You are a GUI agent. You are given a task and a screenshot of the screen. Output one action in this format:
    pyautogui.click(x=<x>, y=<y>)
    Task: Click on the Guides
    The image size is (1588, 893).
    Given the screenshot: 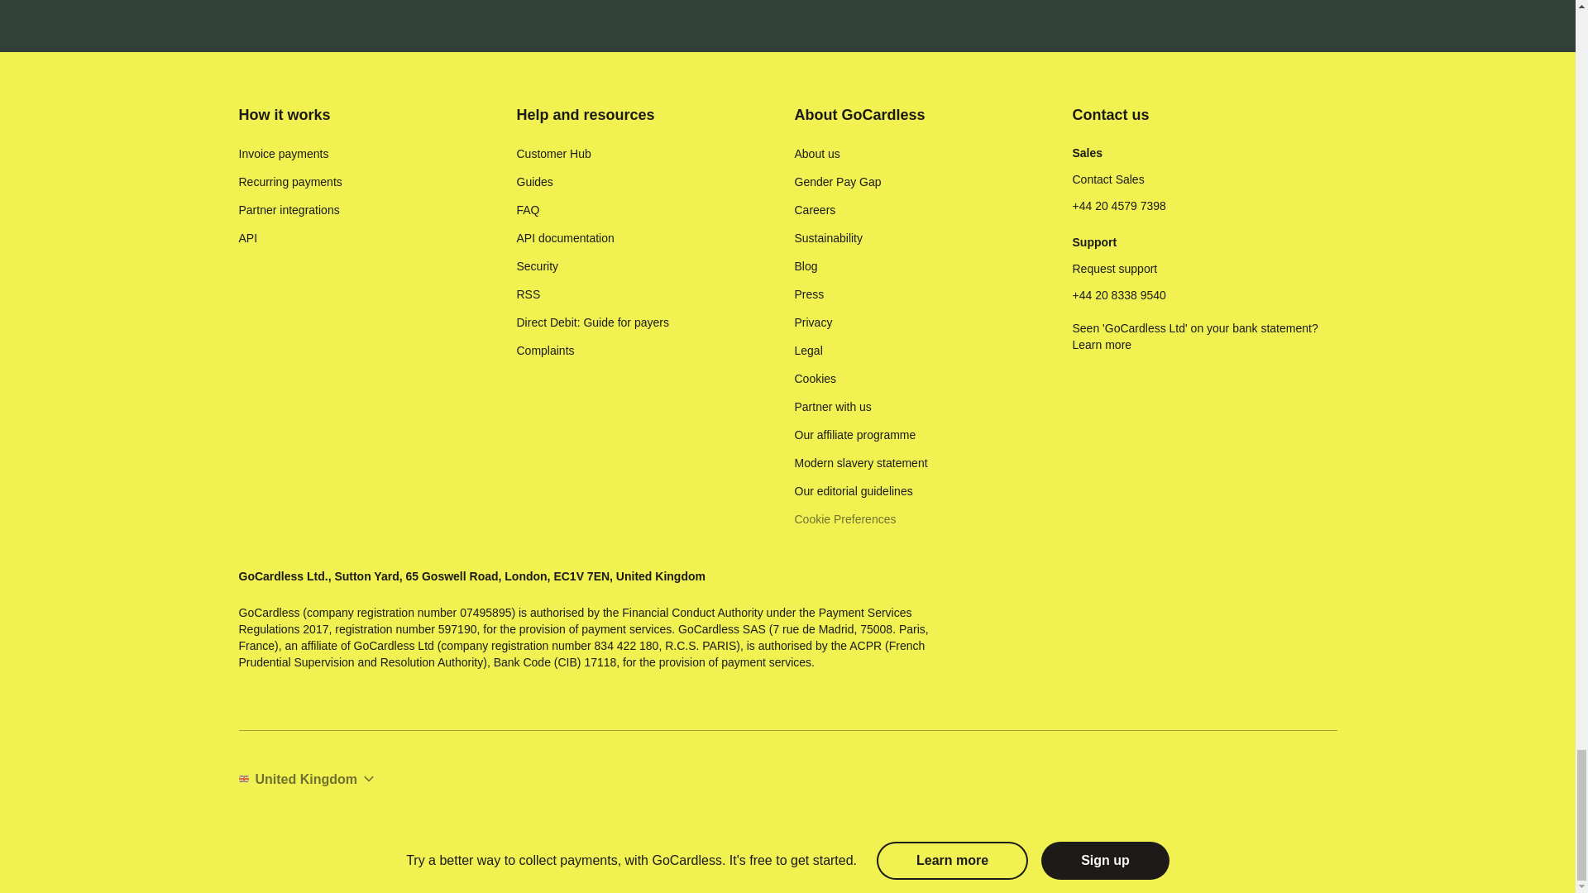 What is the action you would take?
    pyautogui.click(x=534, y=182)
    